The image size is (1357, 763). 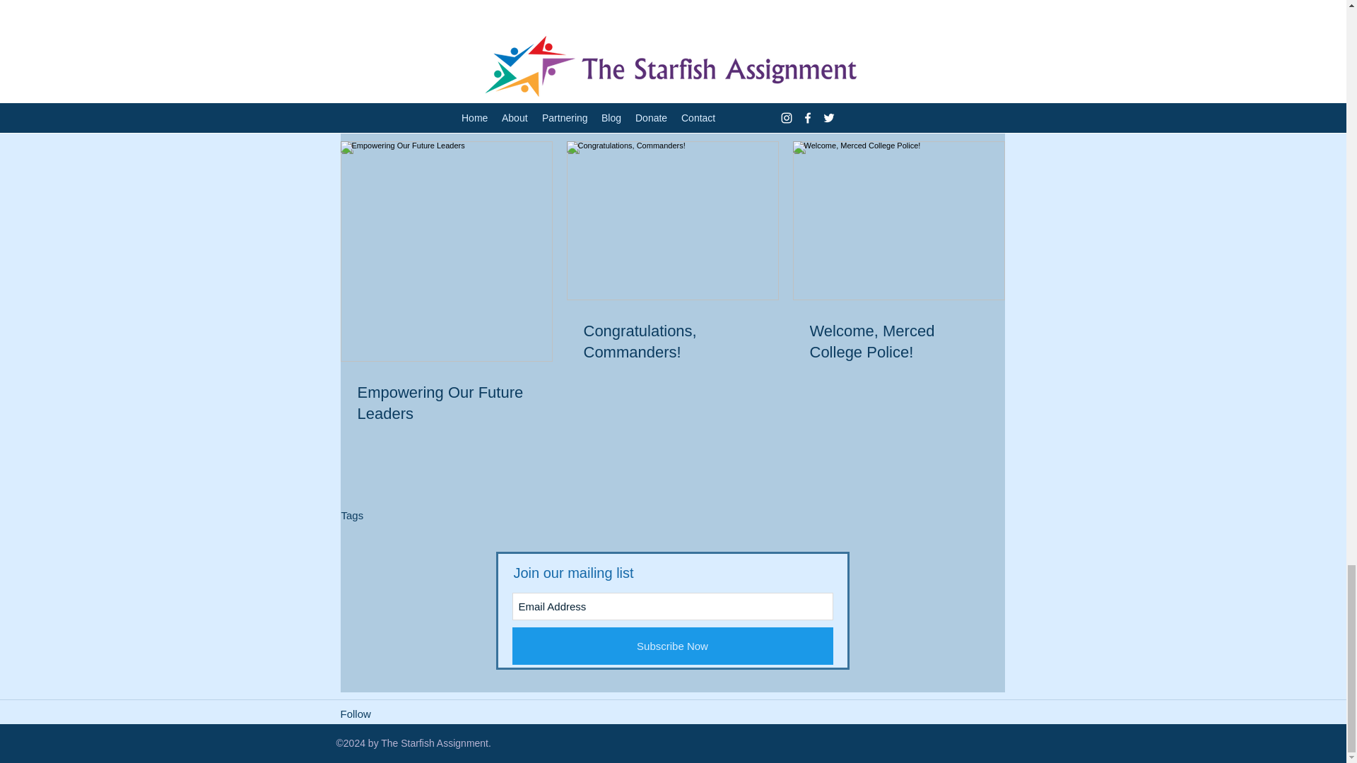 What do you see at coordinates (927, 205) in the screenshot?
I see `Post not marked as liked` at bounding box center [927, 205].